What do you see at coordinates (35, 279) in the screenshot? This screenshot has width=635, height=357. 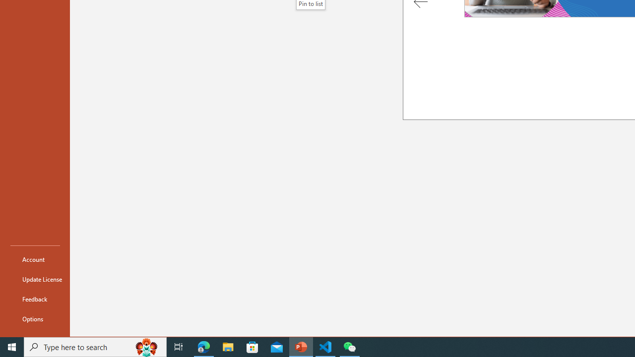 I see `Update License` at bounding box center [35, 279].